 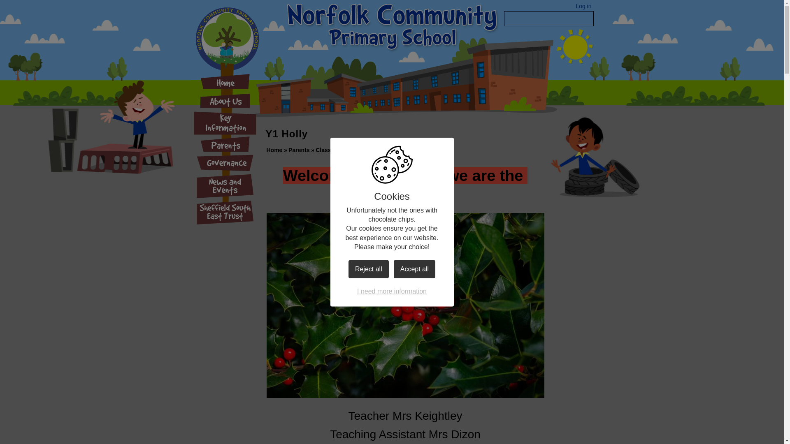 I want to click on Home, so click(x=225, y=83).